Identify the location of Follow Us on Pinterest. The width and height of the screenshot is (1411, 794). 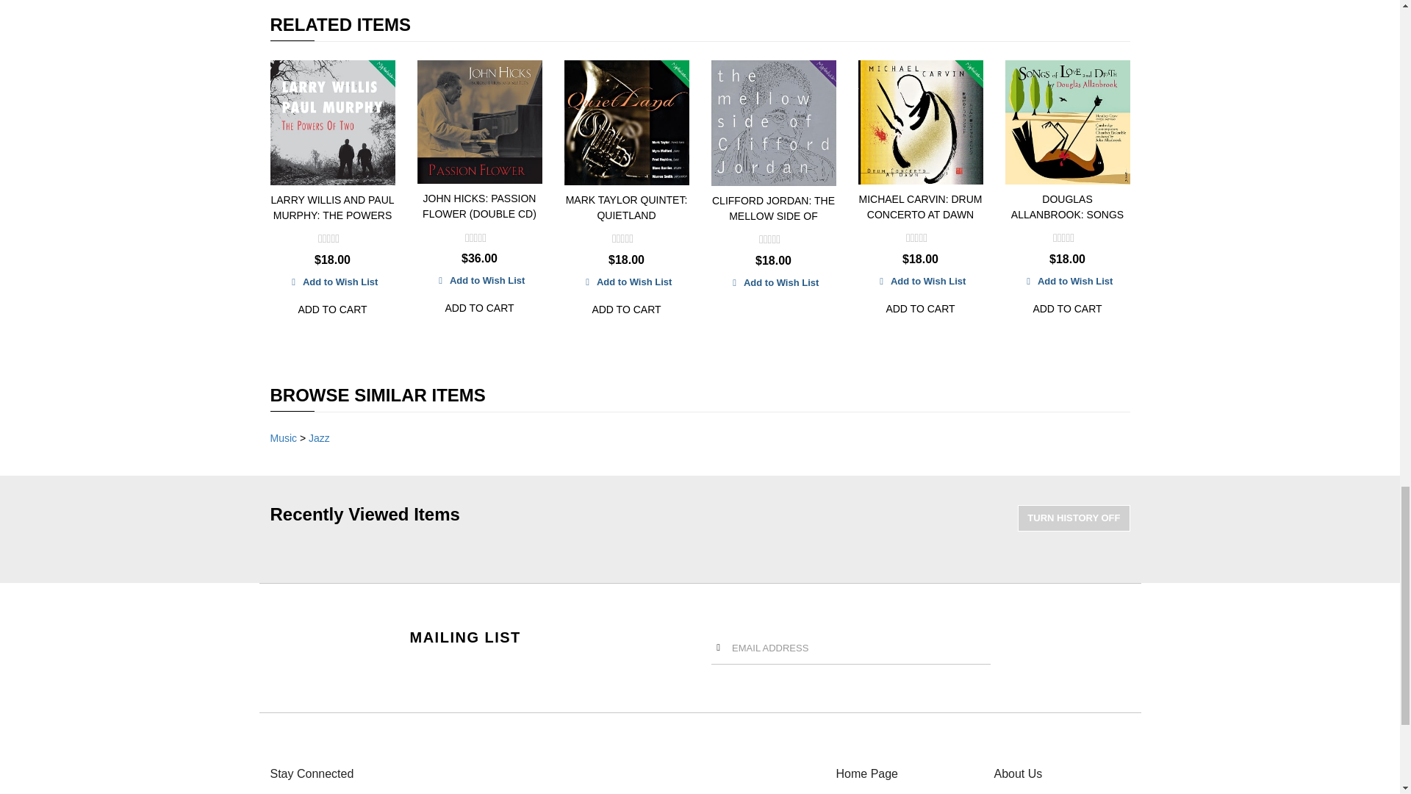
(367, 792).